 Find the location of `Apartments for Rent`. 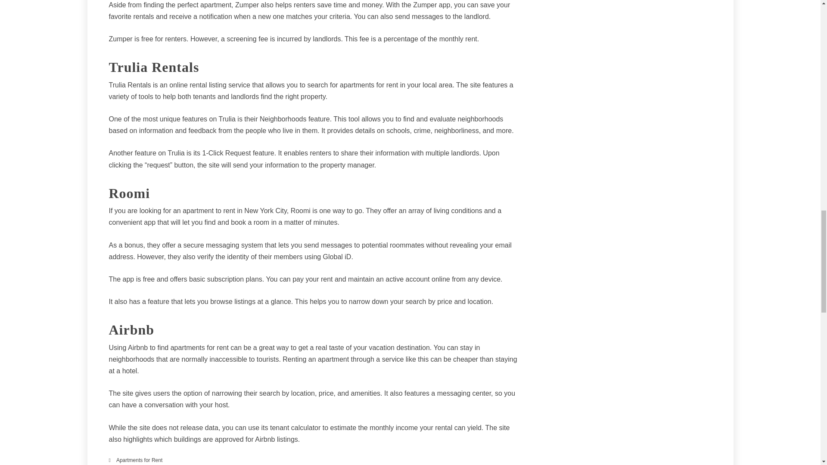

Apartments for Rent is located at coordinates (139, 460).